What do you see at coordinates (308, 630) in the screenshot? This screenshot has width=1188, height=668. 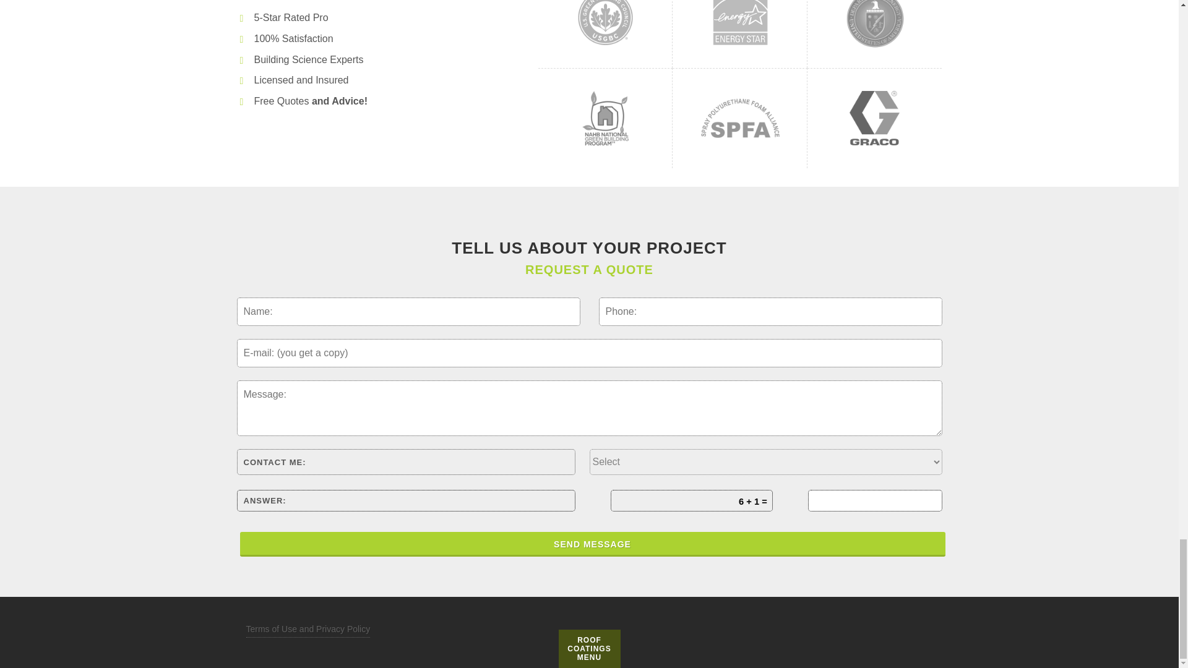 I see `Terms of Use and Privacy Policy` at bounding box center [308, 630].